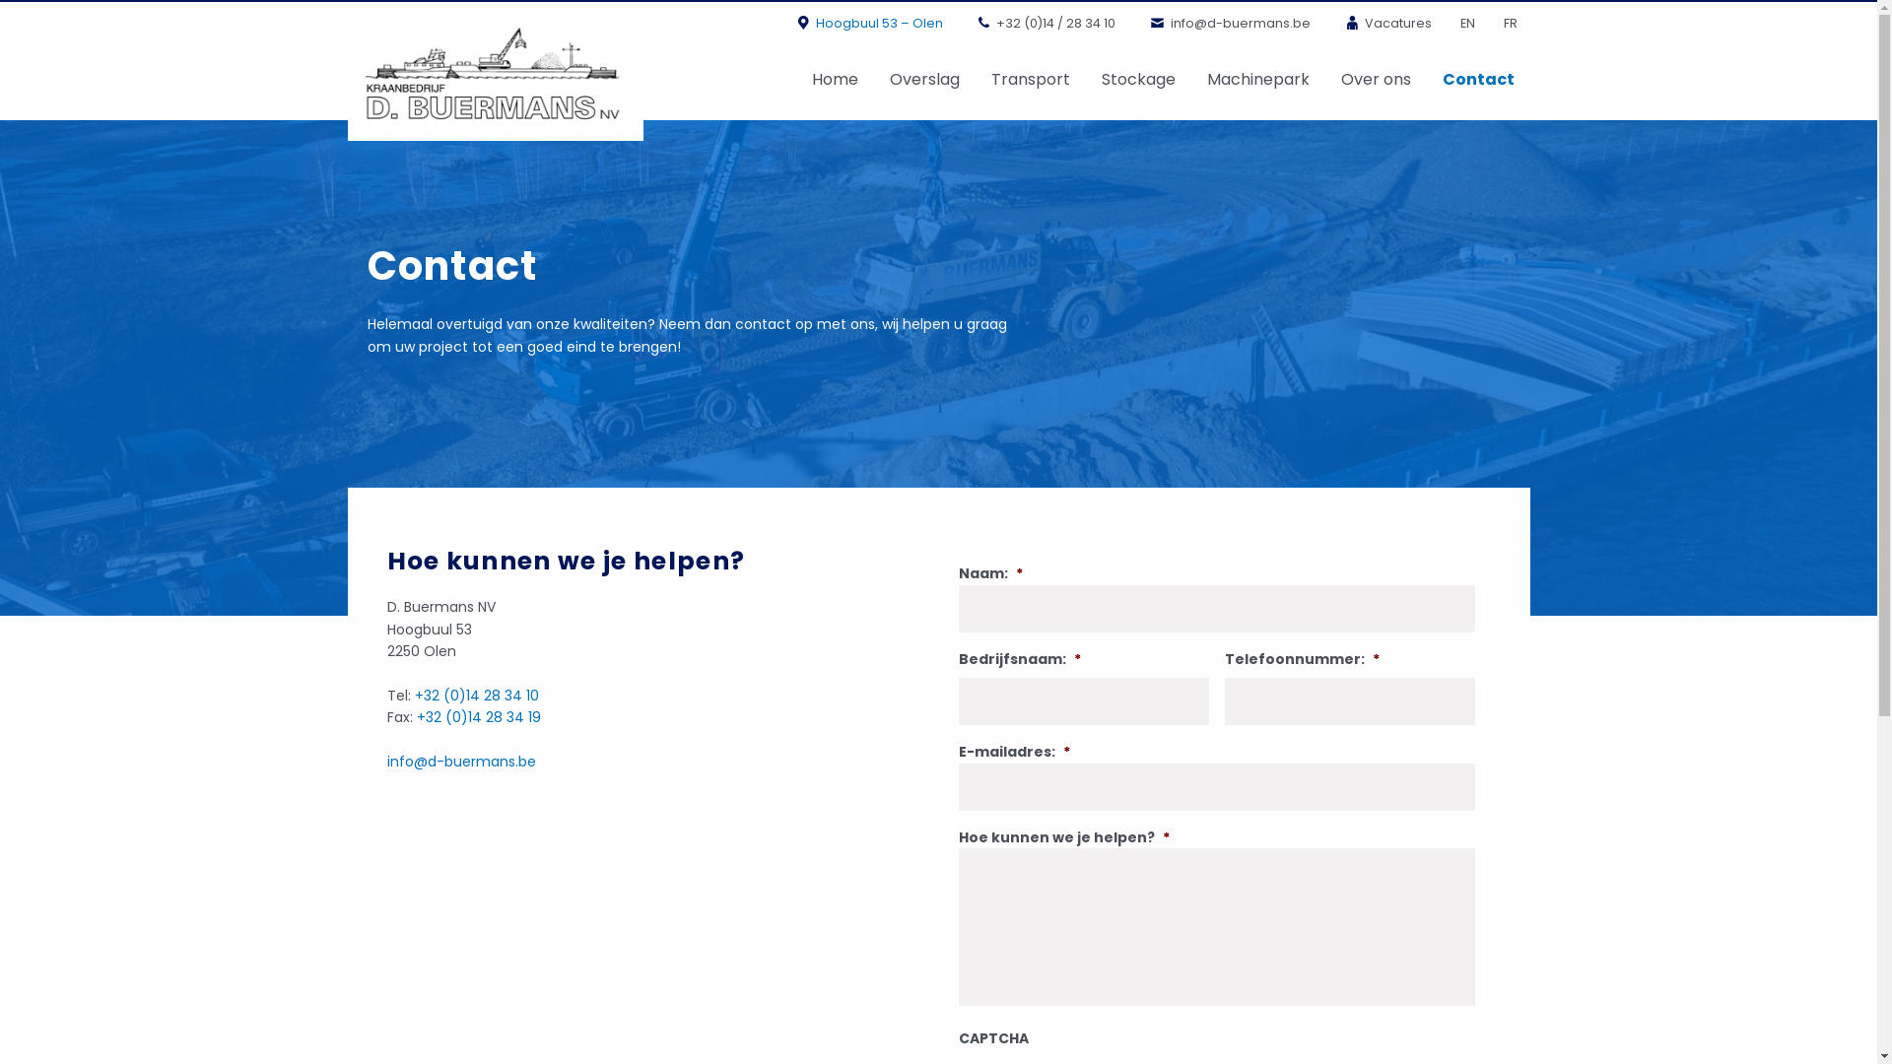 The height and width of the screenshot is (1064, 1892). What do you see at coordinates (836, 80) in the screenshot?
I see `Home` at bounding box center [836, 80].